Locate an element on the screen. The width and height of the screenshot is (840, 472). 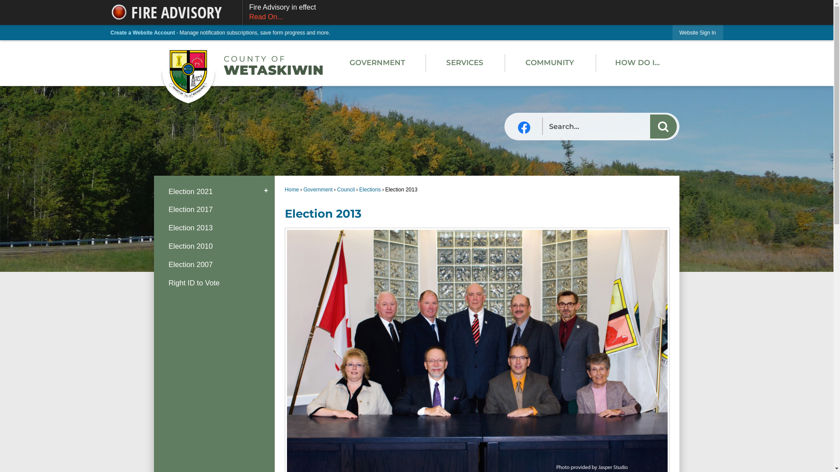
GOVERNMENT is located at coordinates (377, 63).